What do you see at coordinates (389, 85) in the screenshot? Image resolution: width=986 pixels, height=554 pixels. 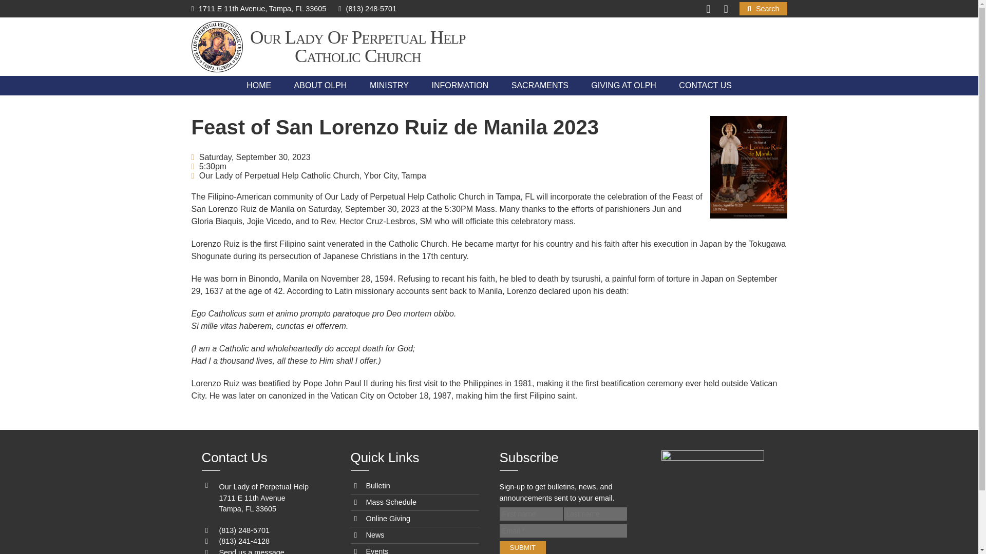 I see `MINISTRY` at bounding box center [389, 85].